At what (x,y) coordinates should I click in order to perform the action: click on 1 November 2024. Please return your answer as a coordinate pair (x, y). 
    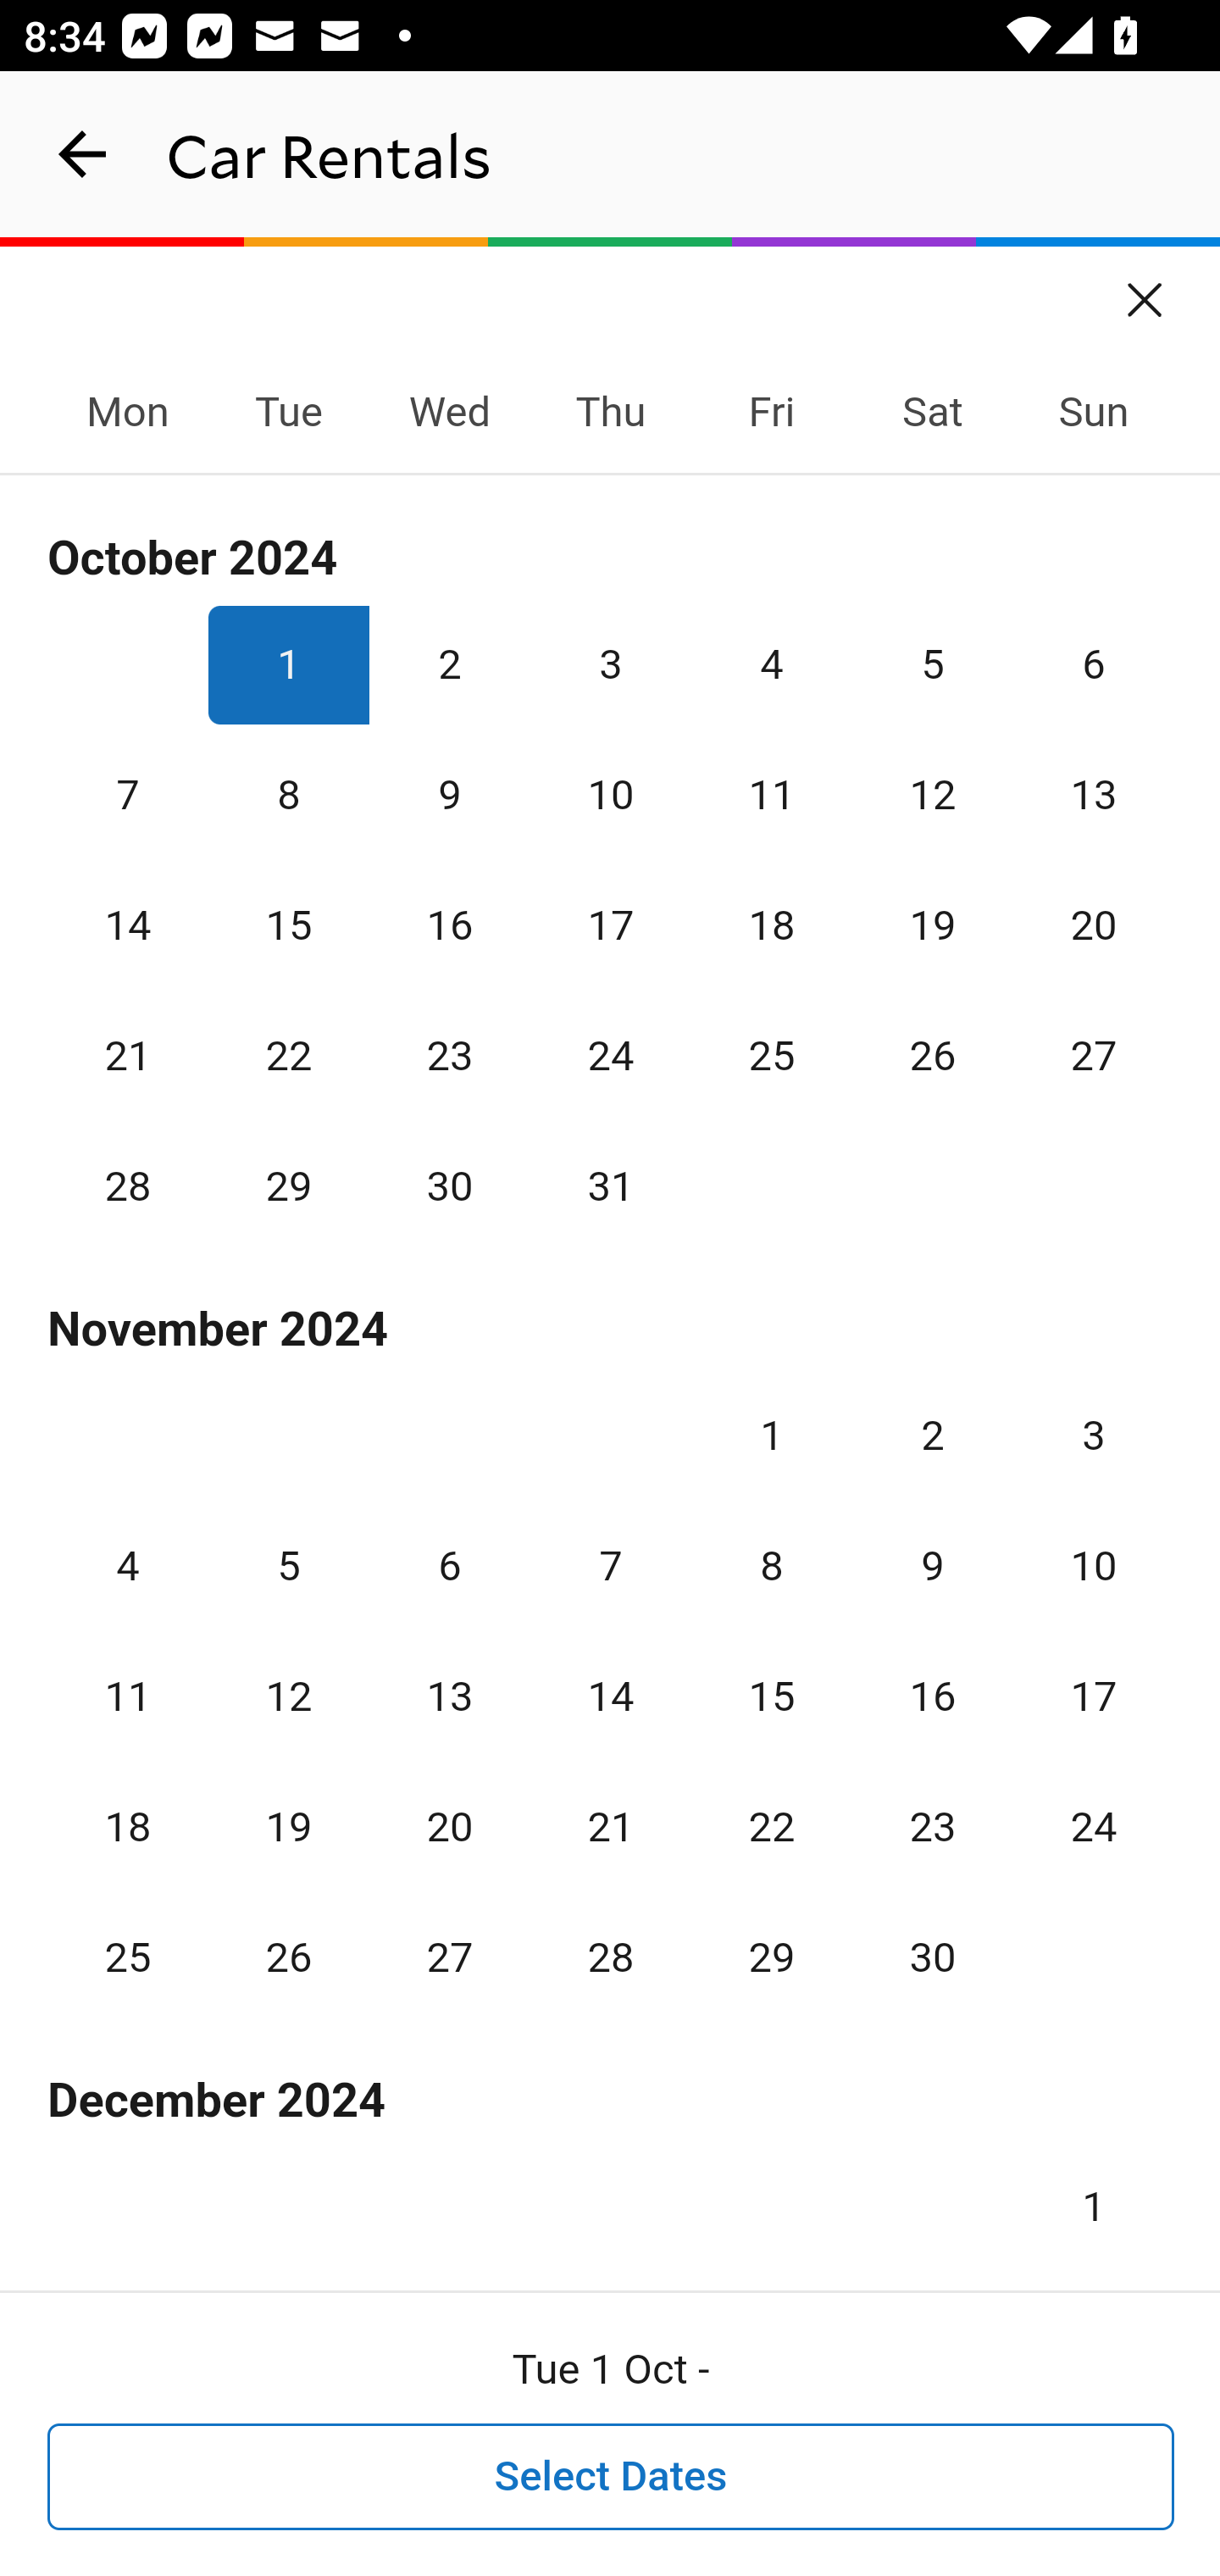
    Looking at the image, I should click on (772, 1435).